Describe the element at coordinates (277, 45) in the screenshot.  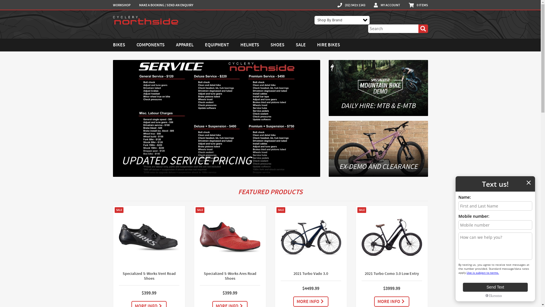
I see `SHOES` at that location.